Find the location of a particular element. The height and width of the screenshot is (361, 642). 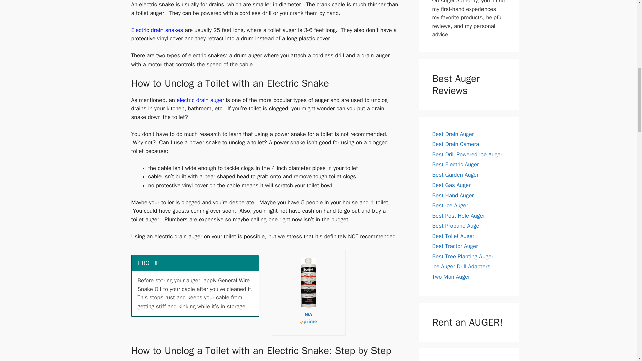

Electric drain snakes is located at coordinates (157, 30).